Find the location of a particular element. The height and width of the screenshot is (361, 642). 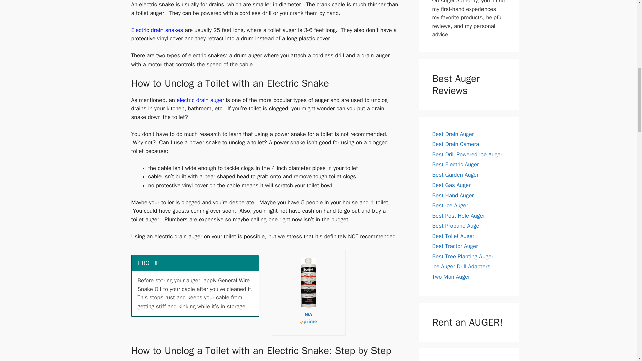

Electric drain snakes is located at coordinates (157, 30).